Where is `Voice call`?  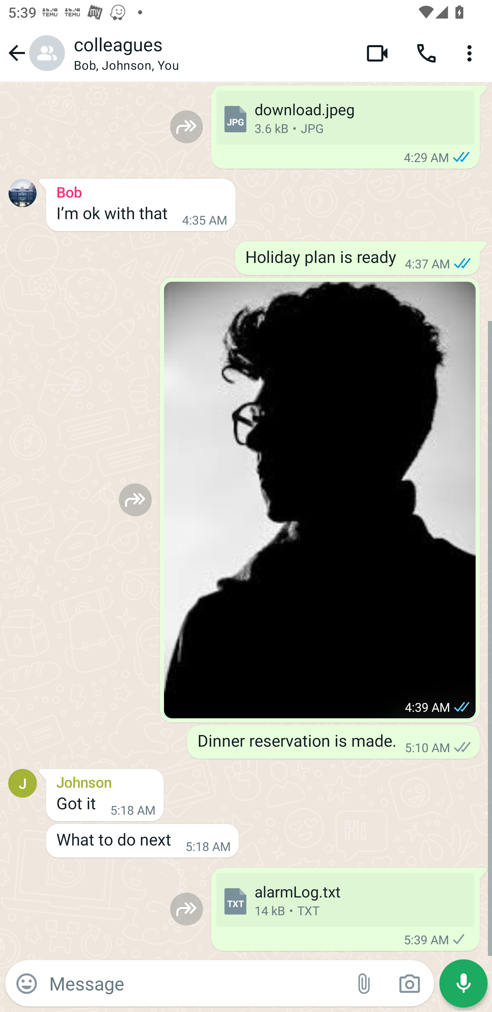 Voice call is located at coordinates (426, 53).